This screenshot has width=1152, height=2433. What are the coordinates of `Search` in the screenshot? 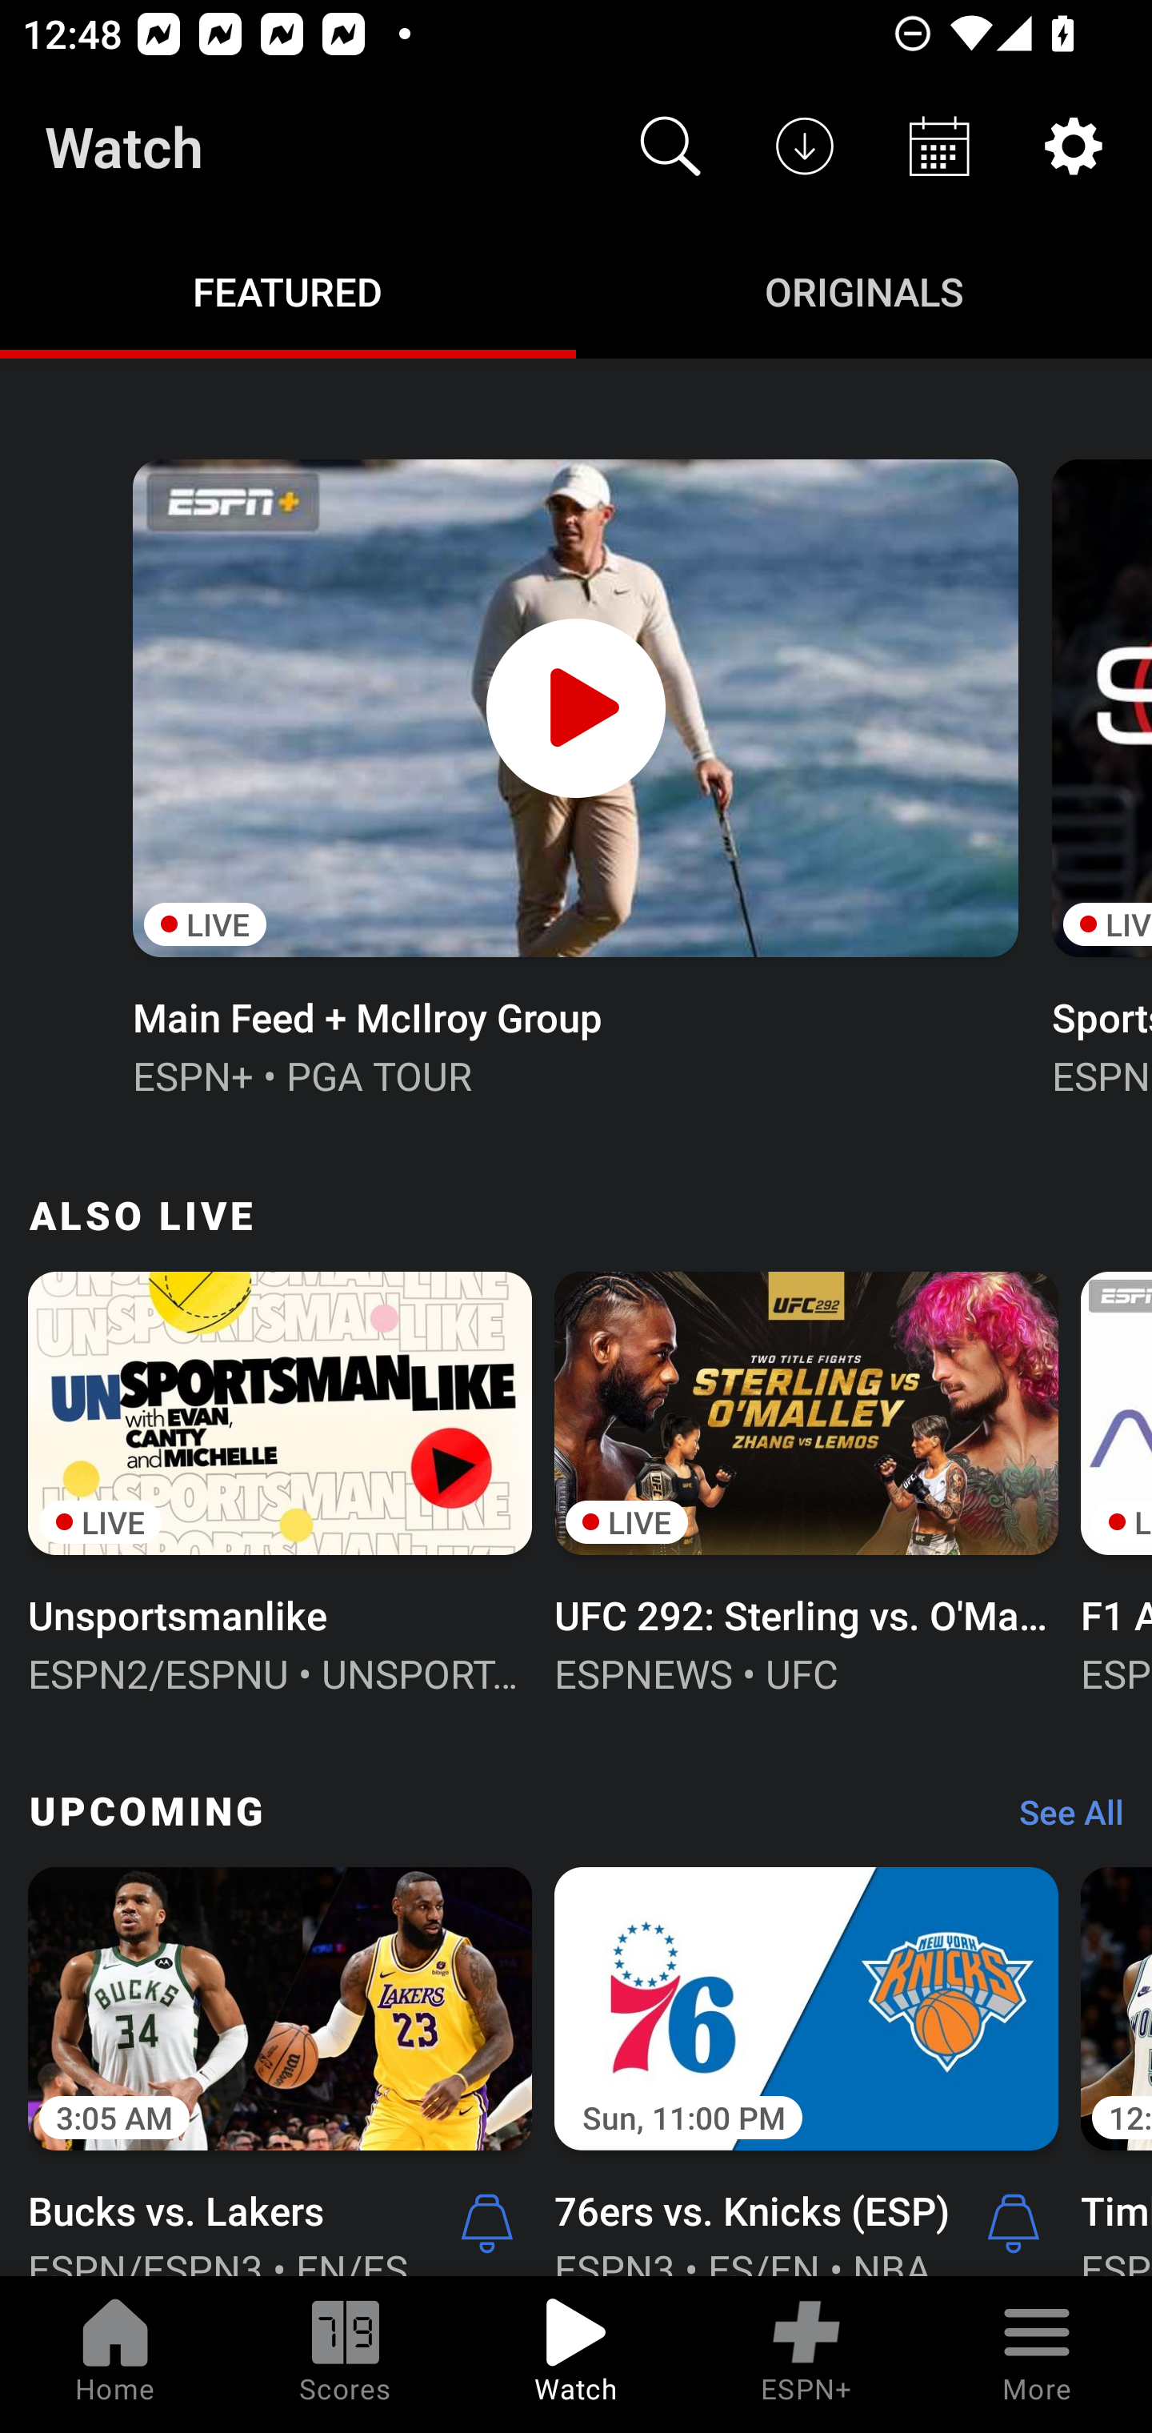 It's located at (670, 146).